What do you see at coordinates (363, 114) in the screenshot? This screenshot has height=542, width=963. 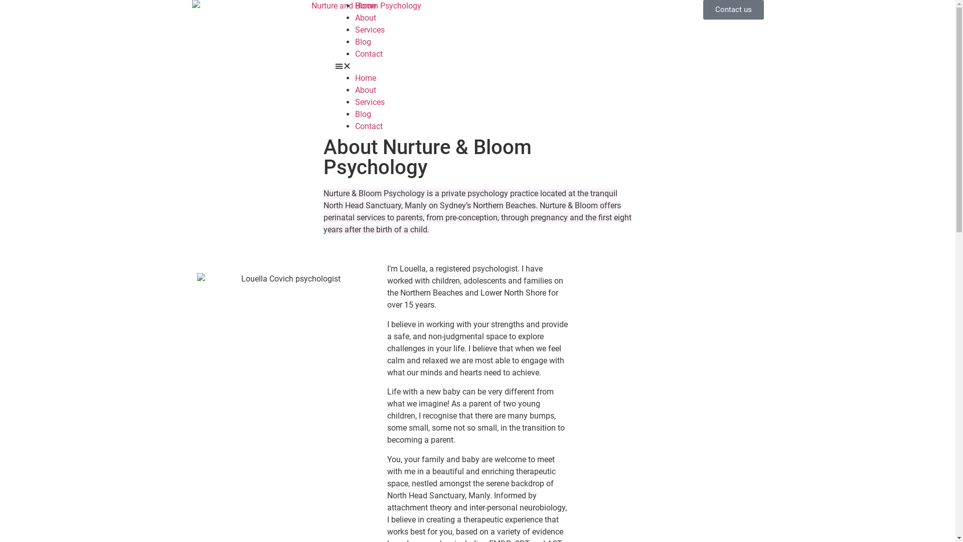 I see `Blog` at bounding box center [363, 114].